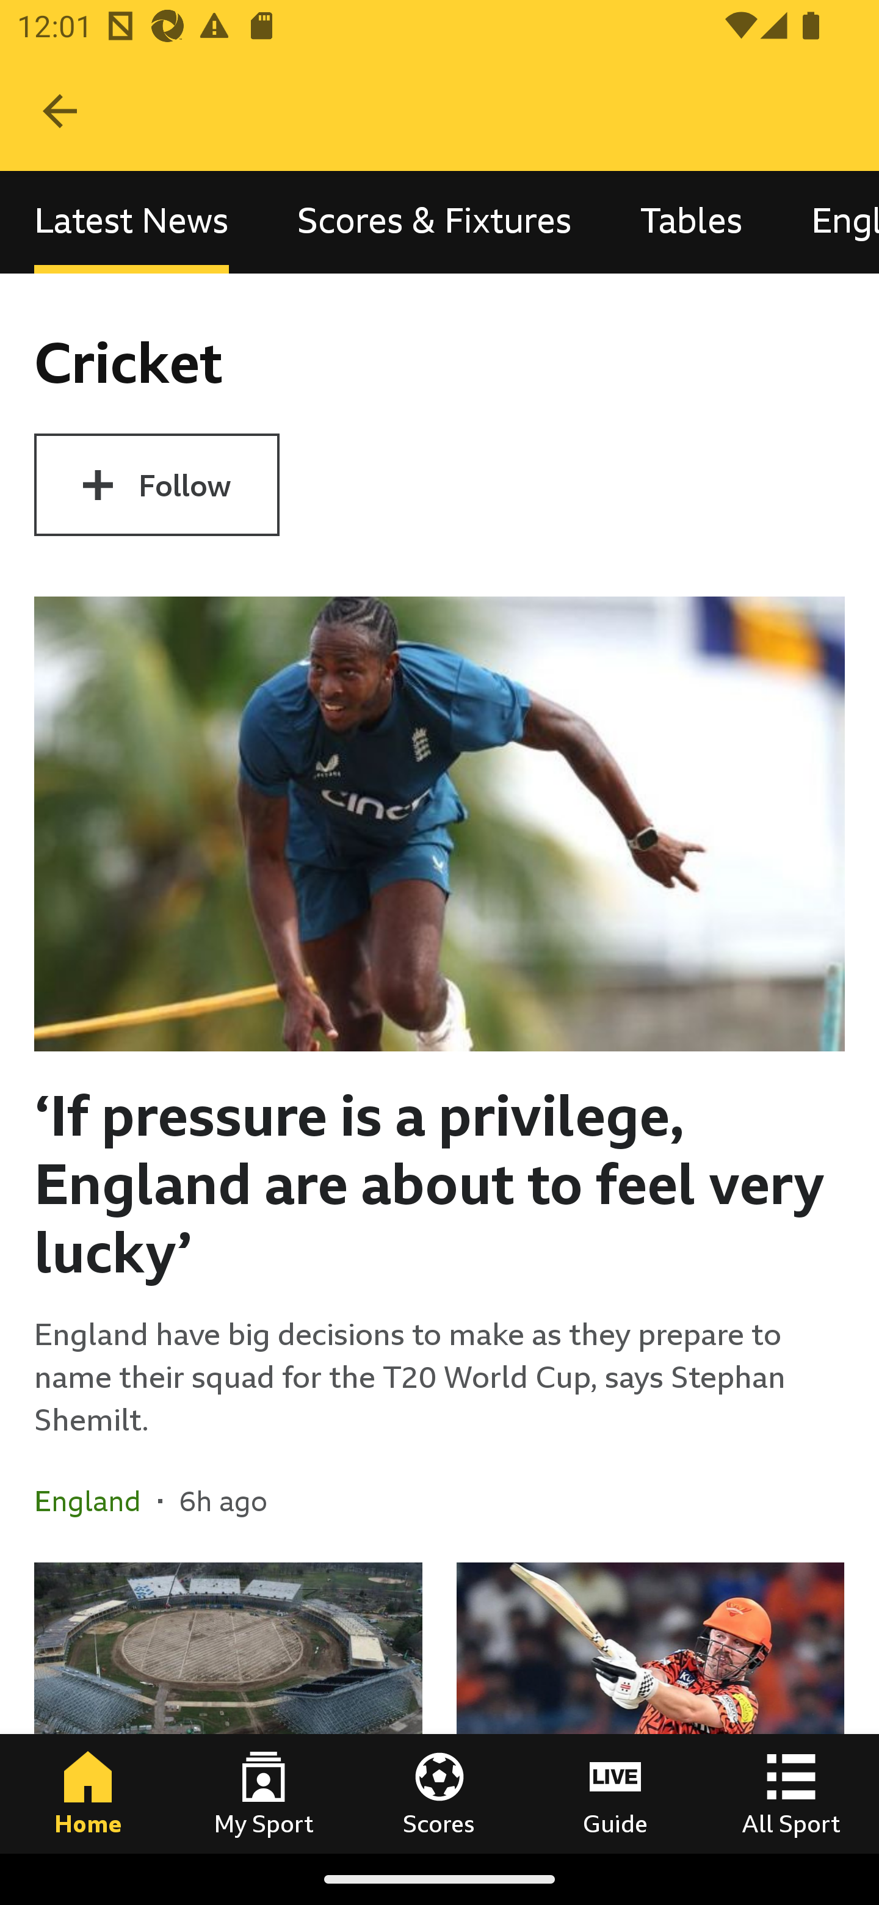 The width and height of the screenshot is (879, 1905). What do you see at coordinates (650, 1707) in the screenshot?
I see `The batting blitz turning cricket into baseball` at bounding box center [650, 1707].